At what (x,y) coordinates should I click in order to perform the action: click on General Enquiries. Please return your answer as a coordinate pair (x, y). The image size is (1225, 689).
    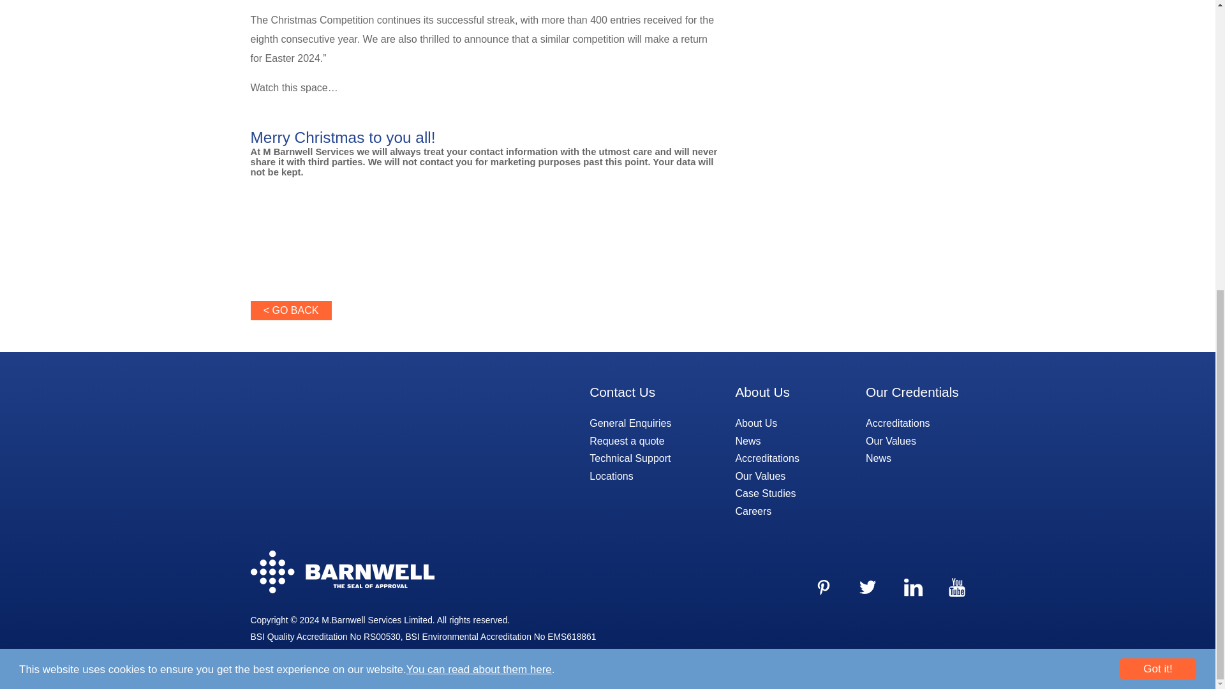
    Looking at the image, I should click on (630, 422).